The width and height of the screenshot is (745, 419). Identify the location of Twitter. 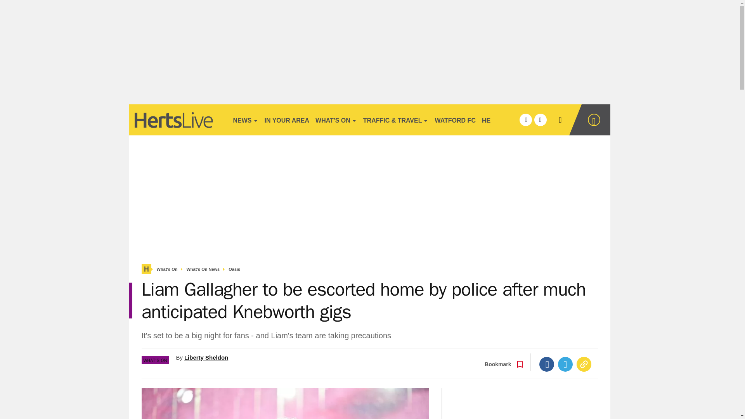
(565, 364).